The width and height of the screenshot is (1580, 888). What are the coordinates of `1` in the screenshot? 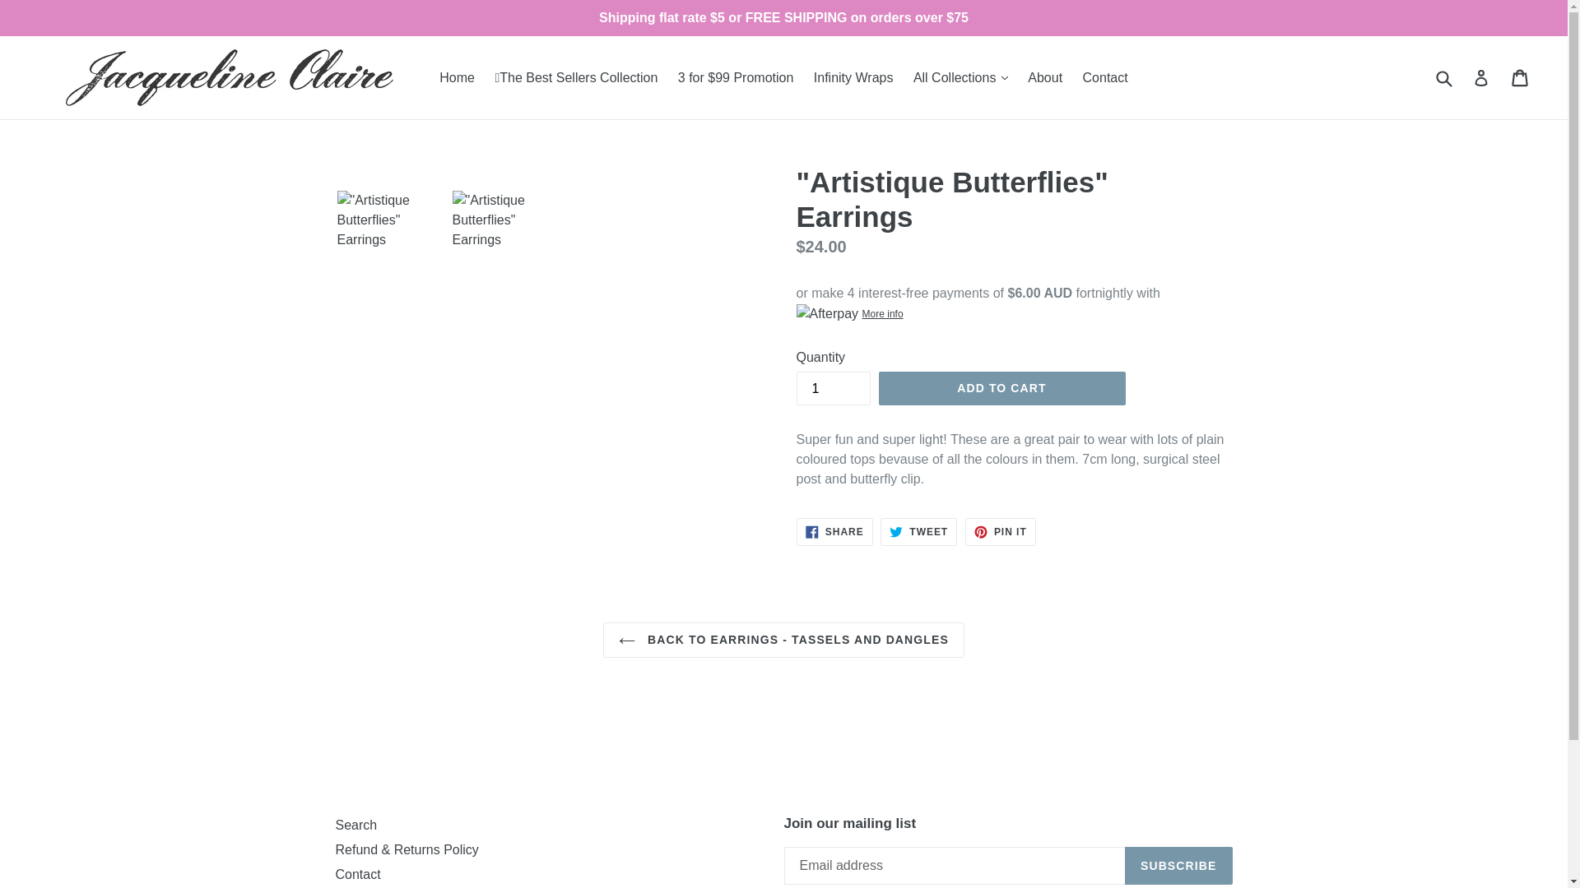 It's located at (833, 388).